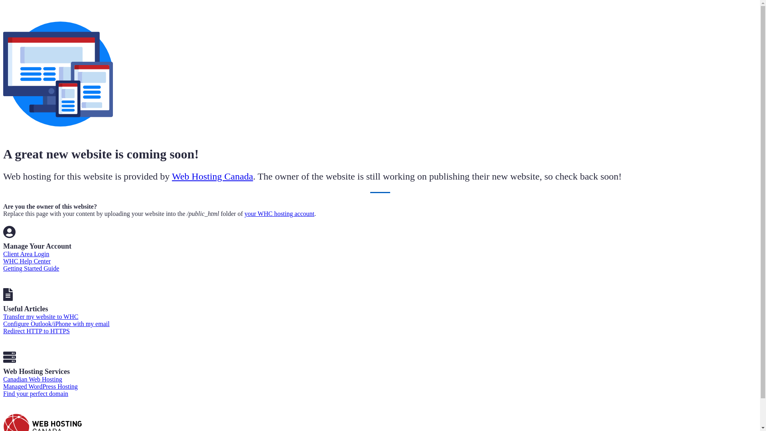  I want to click on Client Area Login, so click(26, 254).